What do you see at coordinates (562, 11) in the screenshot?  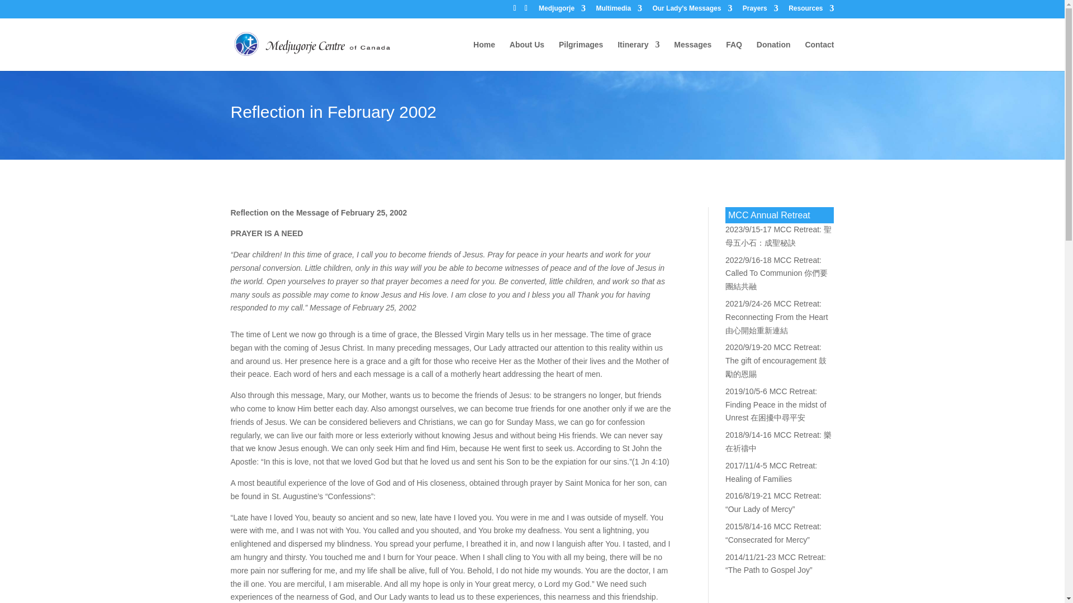 I see `Medjugorje` at bounding box center [562, 11].